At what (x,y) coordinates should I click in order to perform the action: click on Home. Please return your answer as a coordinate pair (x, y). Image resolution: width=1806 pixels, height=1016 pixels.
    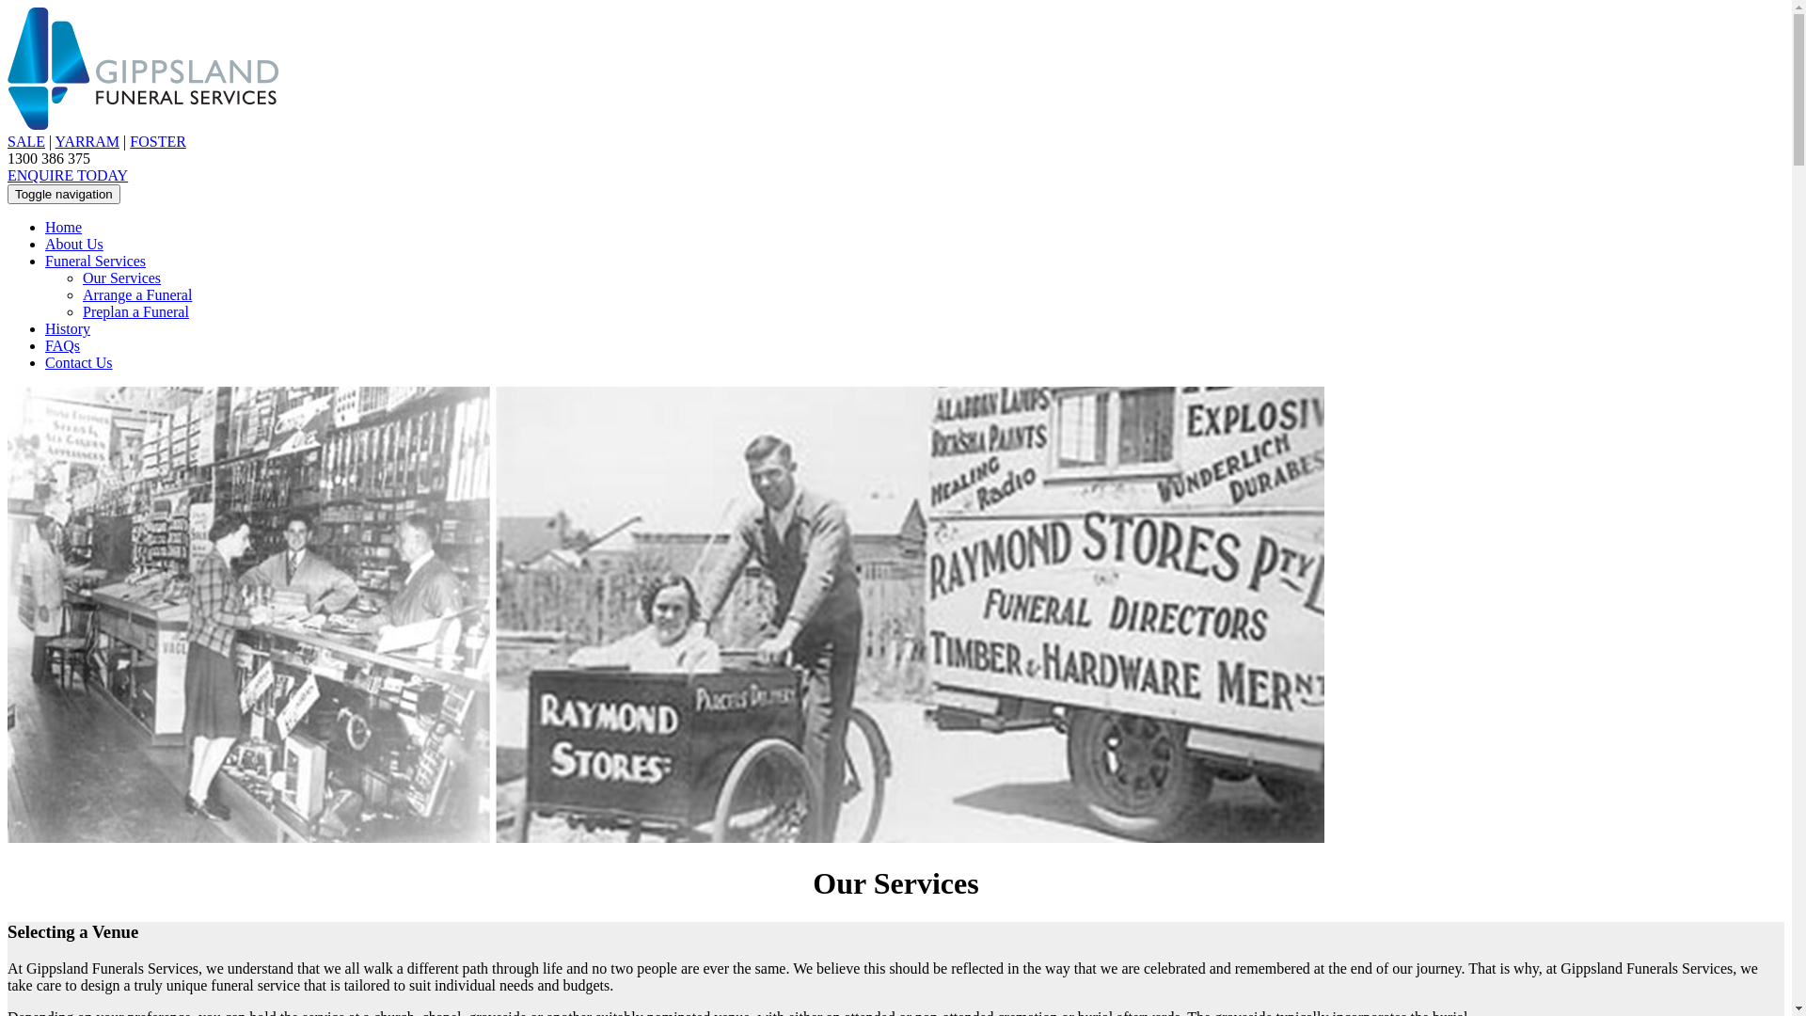
    Looking at the image, I should click on (64, 228).